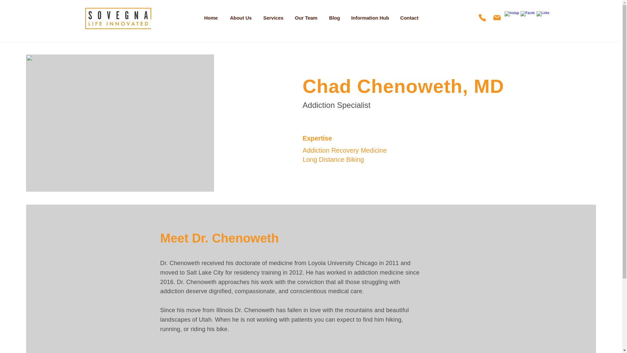 Image resolution: width=627 pixels, height=353 pixels. What do you see at coordinates (306, 18) in the screenshot?
I see `Our Team` at bounding box center [306, 18].